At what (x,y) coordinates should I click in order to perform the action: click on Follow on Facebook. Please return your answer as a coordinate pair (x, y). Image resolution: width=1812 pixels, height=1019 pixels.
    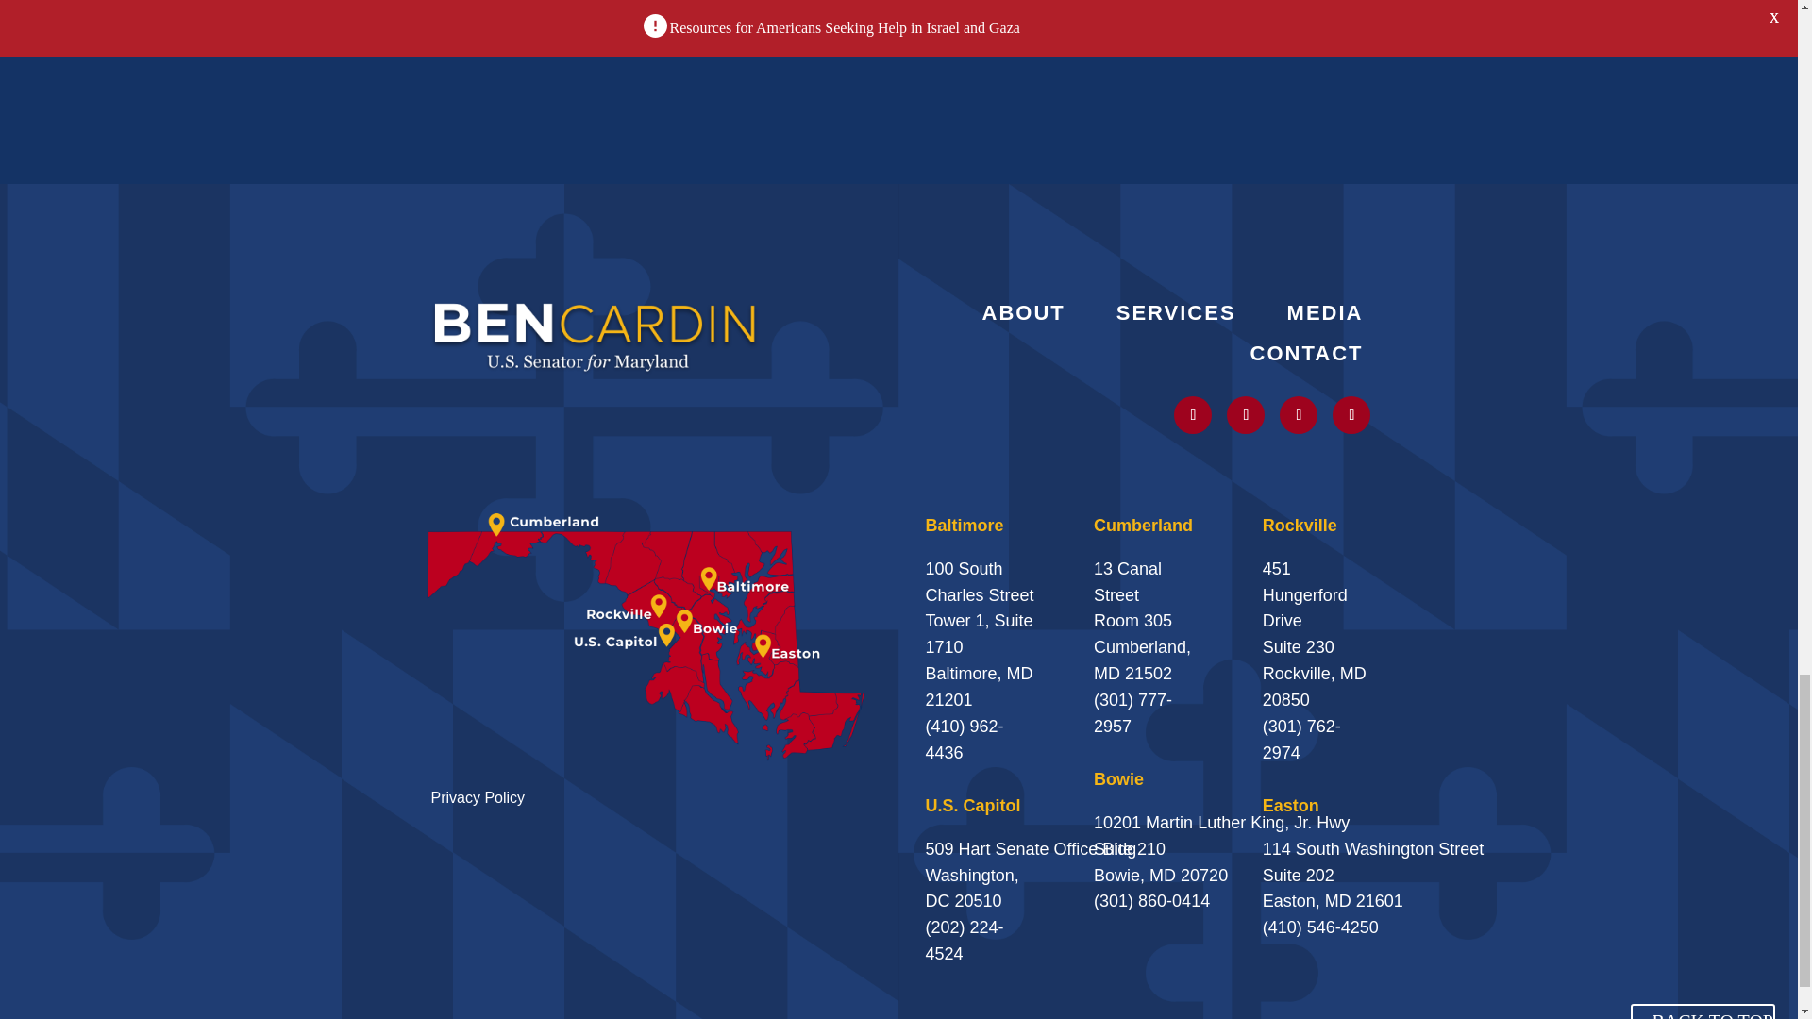
    Looking at the image, I should click on (1351, 415).